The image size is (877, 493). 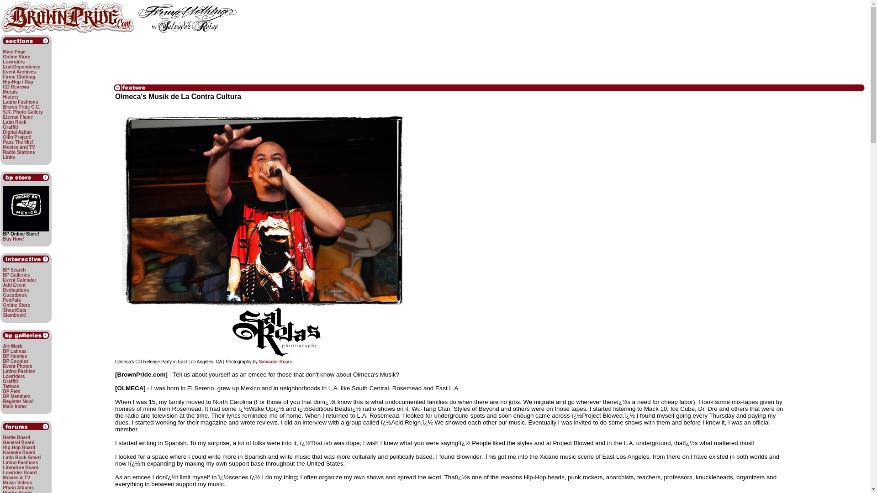 What do you see at coordinates (15, 356) in the screenshot?
I see `BP Homies` at bounding box center [15, 356].